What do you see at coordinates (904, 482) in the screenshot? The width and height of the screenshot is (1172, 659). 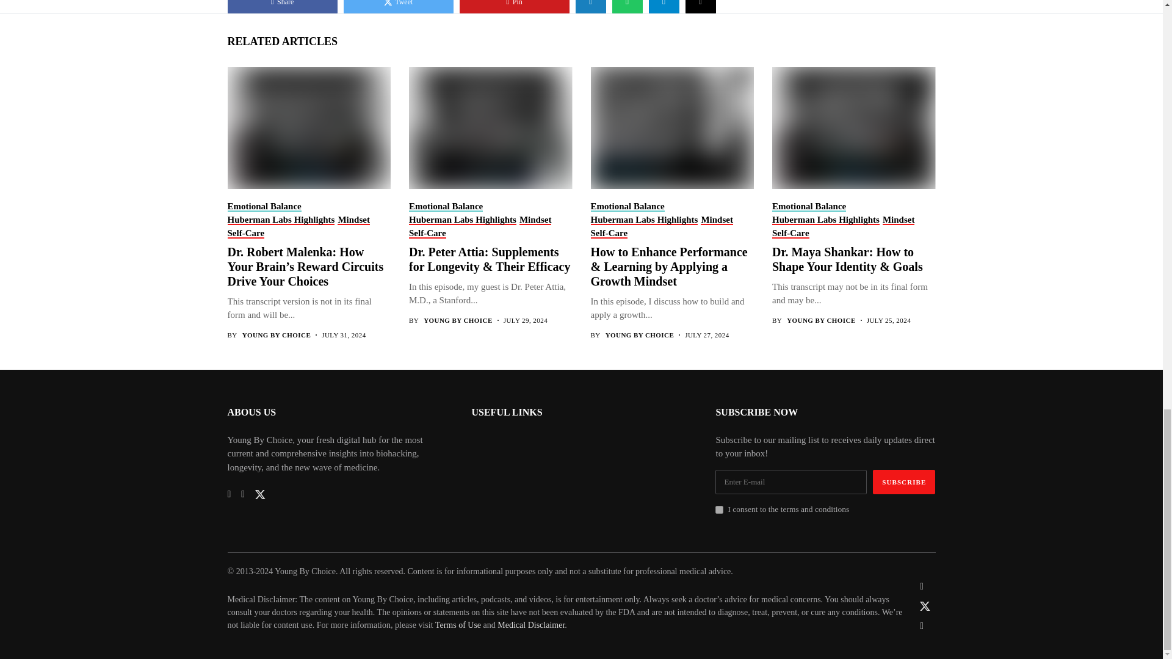 I see `Subscribe` at bounding box center [904, 482].